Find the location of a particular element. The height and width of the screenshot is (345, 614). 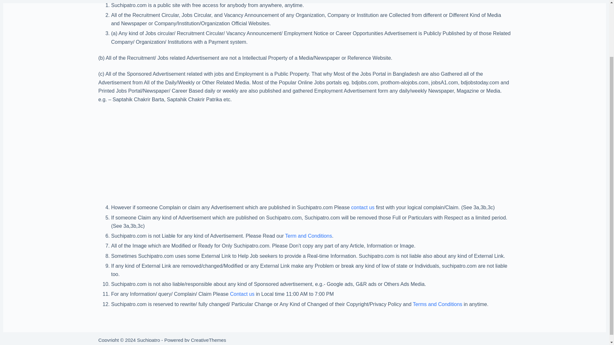

Terms and Conditions is located at coordinates (437, 304).